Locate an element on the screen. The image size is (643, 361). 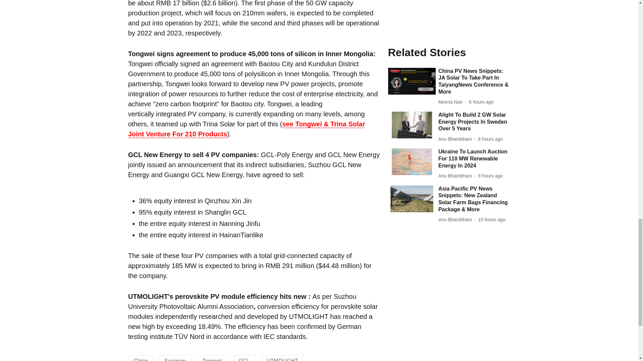
UTMOLIGHT is located at coordinates (282, 360).